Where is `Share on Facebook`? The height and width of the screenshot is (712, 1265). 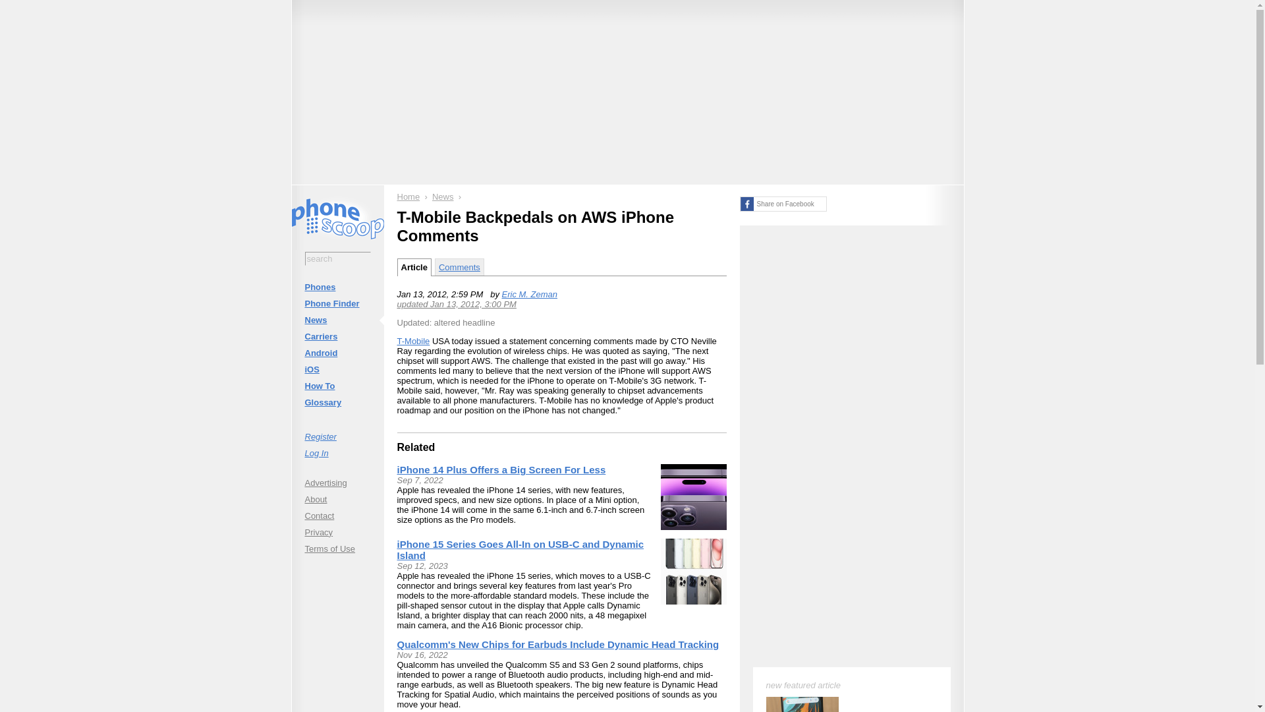
Share on Facebook is located at coordinates (782, 204).